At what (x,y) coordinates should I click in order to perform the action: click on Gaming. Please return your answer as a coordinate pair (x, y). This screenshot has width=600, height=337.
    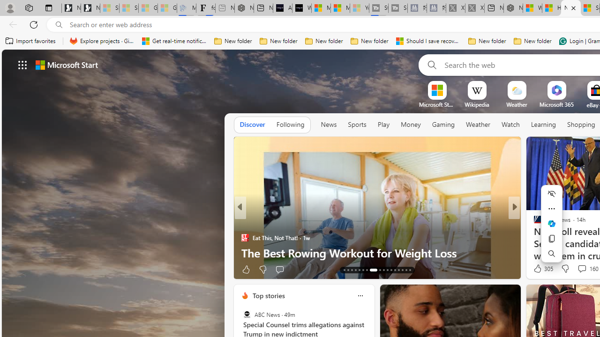
    Looking at the image, I should click on (443, 125).